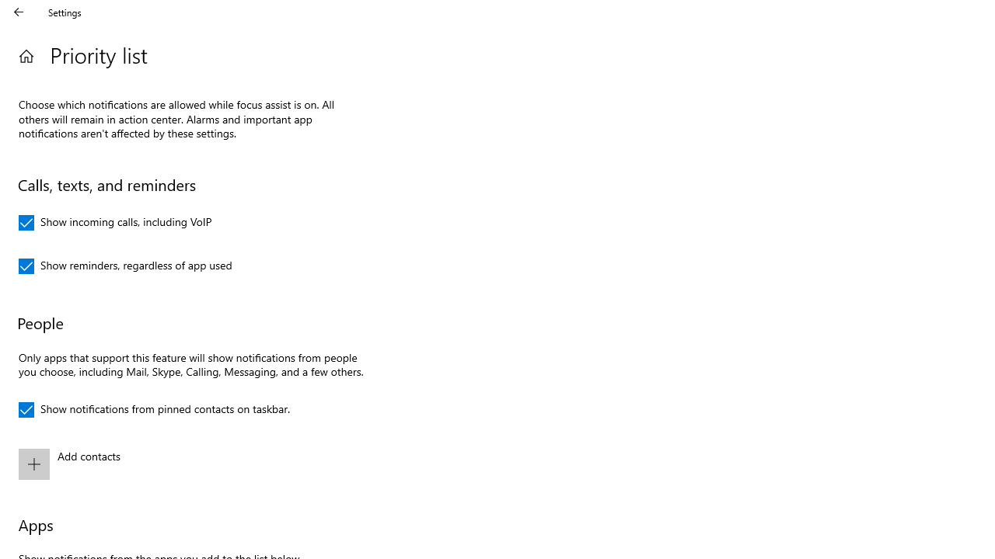 The image size is (995, 559). Describe the element at coordinates (189, 464) in the screenshot. I see `Add contacts` at that location.